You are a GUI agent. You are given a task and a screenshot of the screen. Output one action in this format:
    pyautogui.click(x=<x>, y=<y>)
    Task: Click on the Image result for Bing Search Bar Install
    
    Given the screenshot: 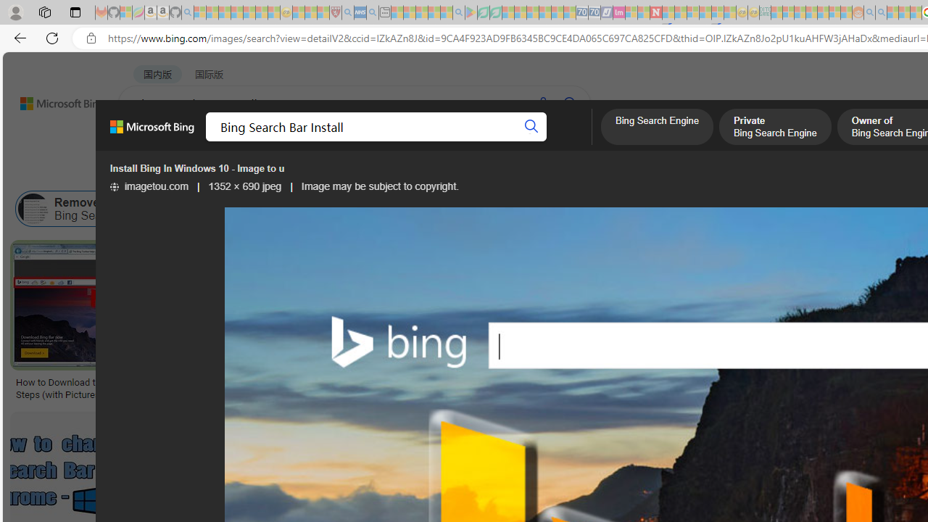 What is the action you would take?
    pyautogui.click(x=252, y=443)
    